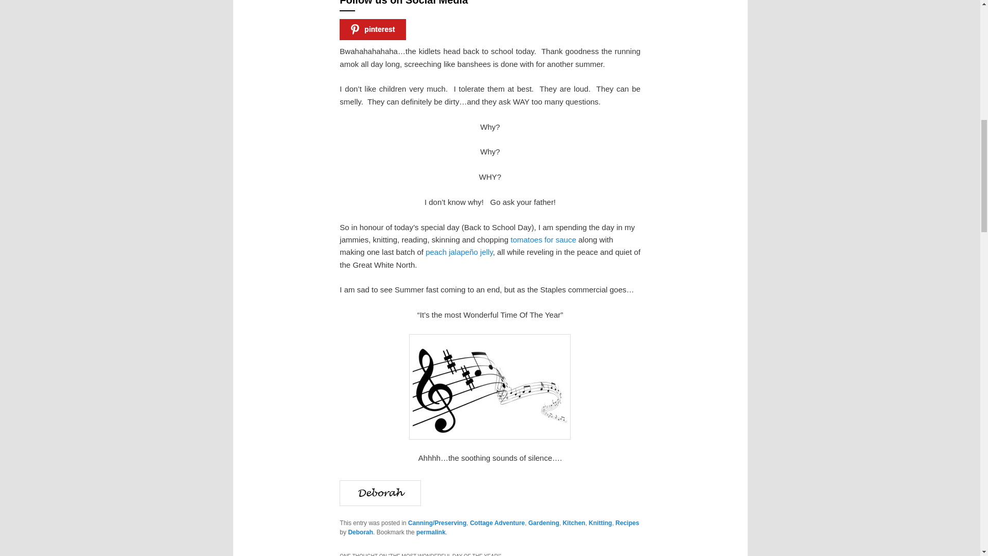 The image size is (988, 556). What do you see at coordinates (544, 239) in the screenshot?
I see `Tom-ay-toe or To-mah-toe?` at bounding box center [544, 239].